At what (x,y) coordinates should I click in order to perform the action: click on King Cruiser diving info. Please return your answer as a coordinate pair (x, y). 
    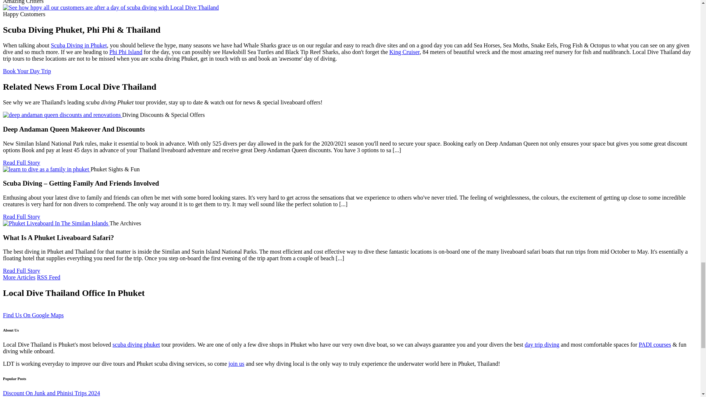
    Looking at the image, I should click on (404, 52).